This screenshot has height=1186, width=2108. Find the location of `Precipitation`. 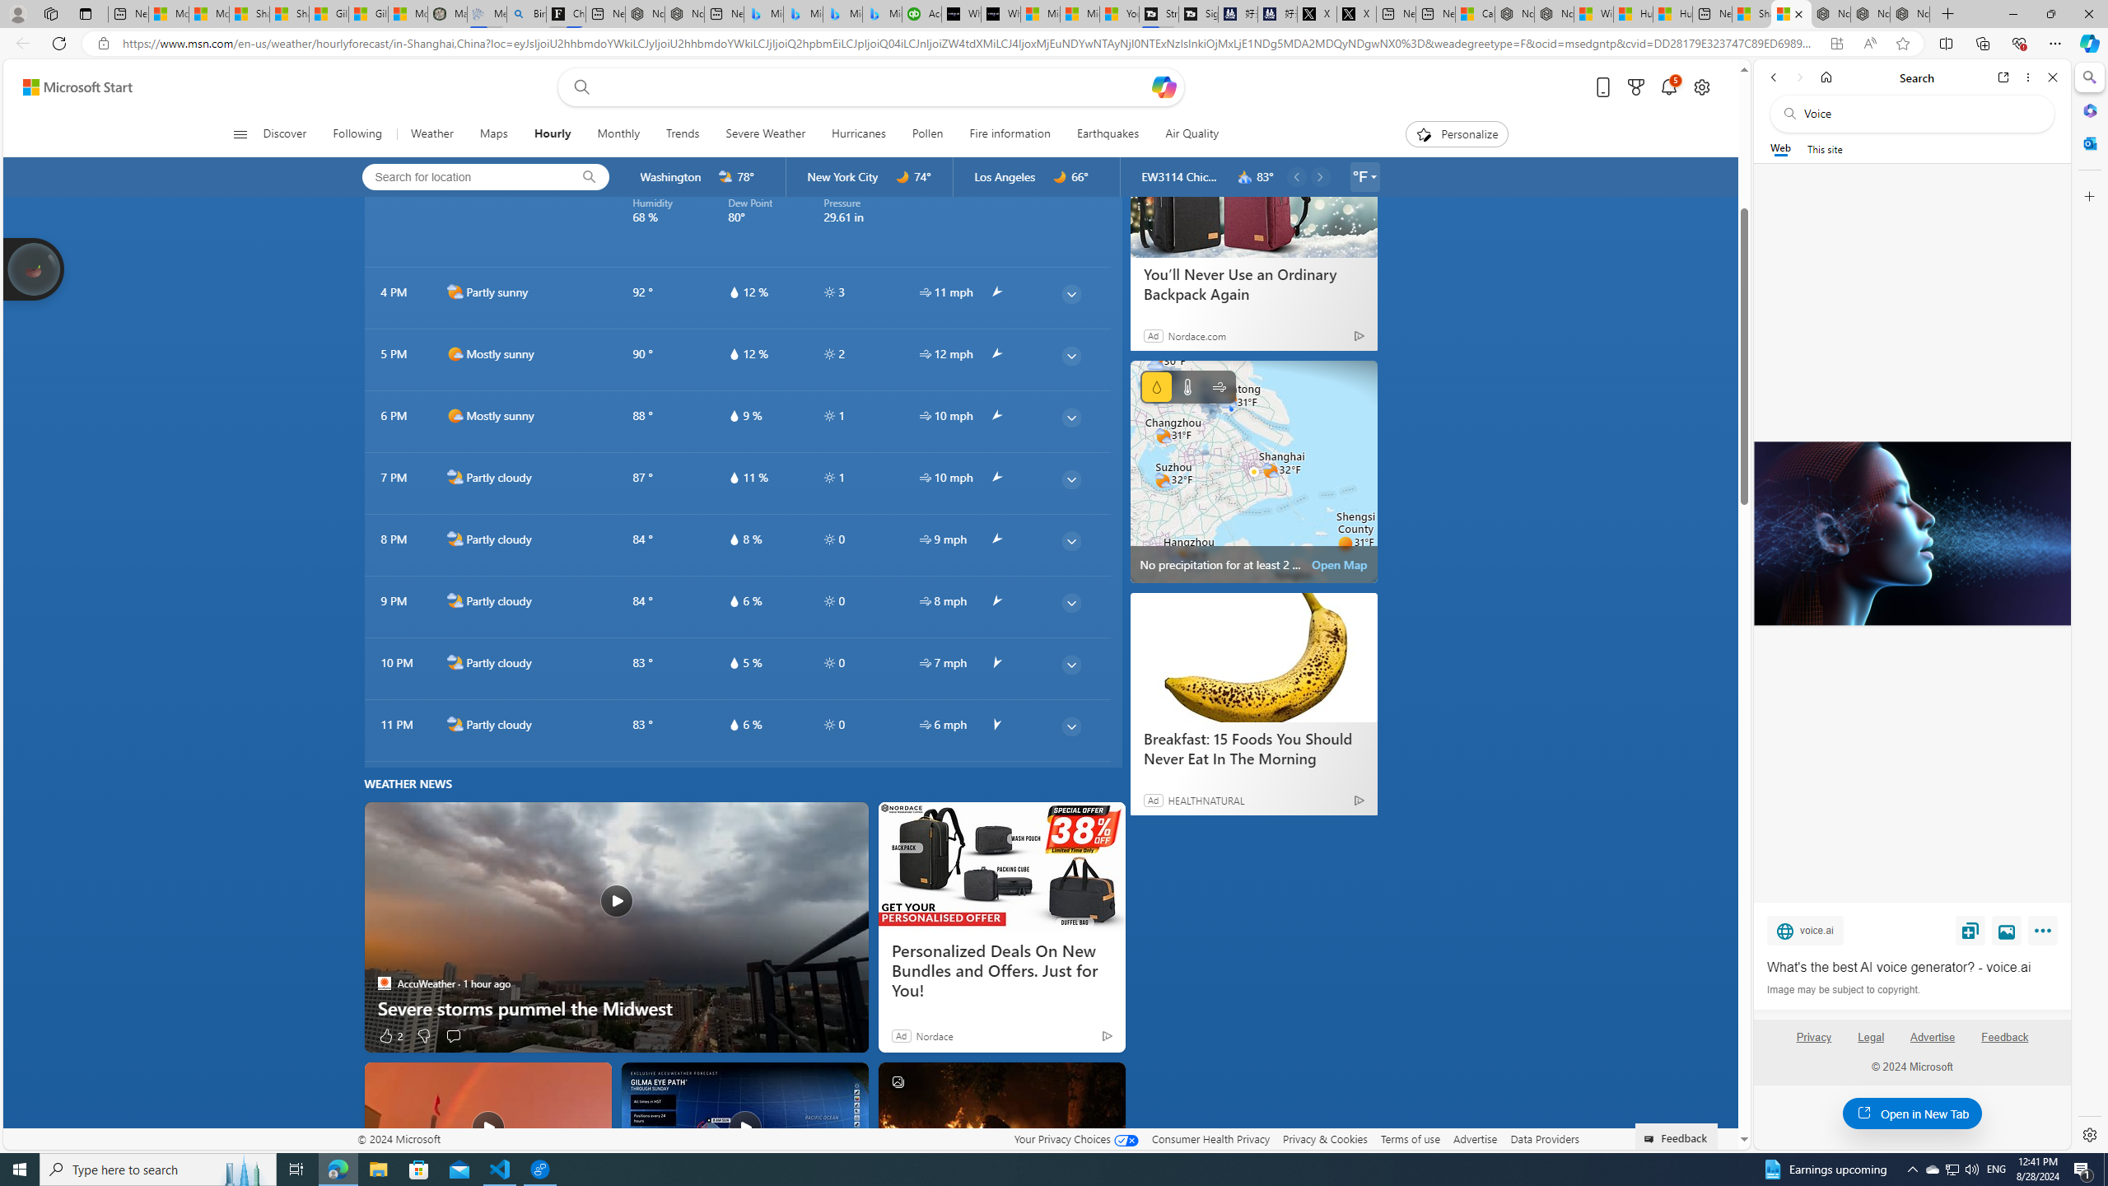

Precipitation is located at coordinates (1156, 387).